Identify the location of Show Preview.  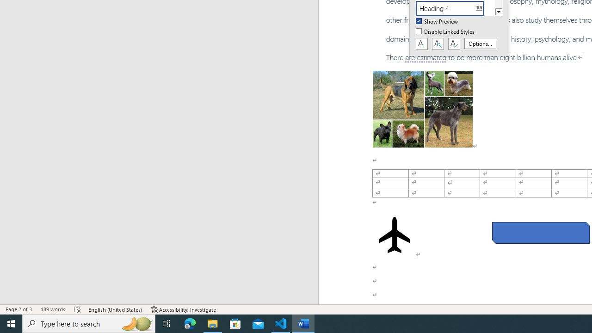
(438, 22).